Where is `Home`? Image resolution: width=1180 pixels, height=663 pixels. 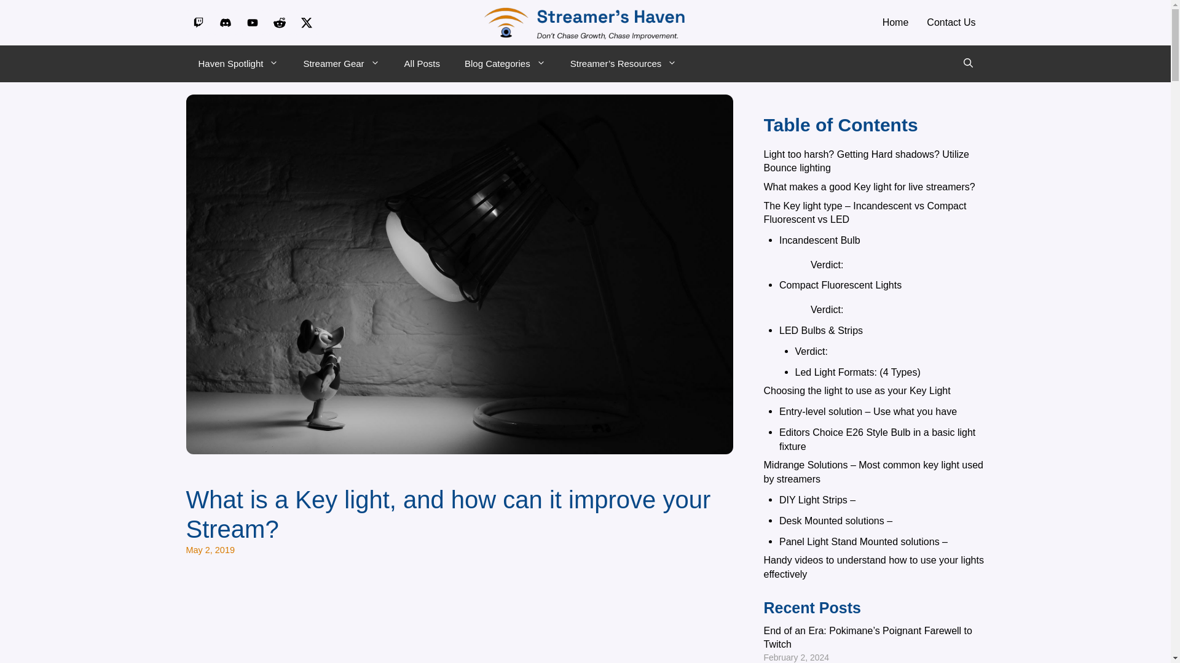 Home is located at coordinates (895, 23).